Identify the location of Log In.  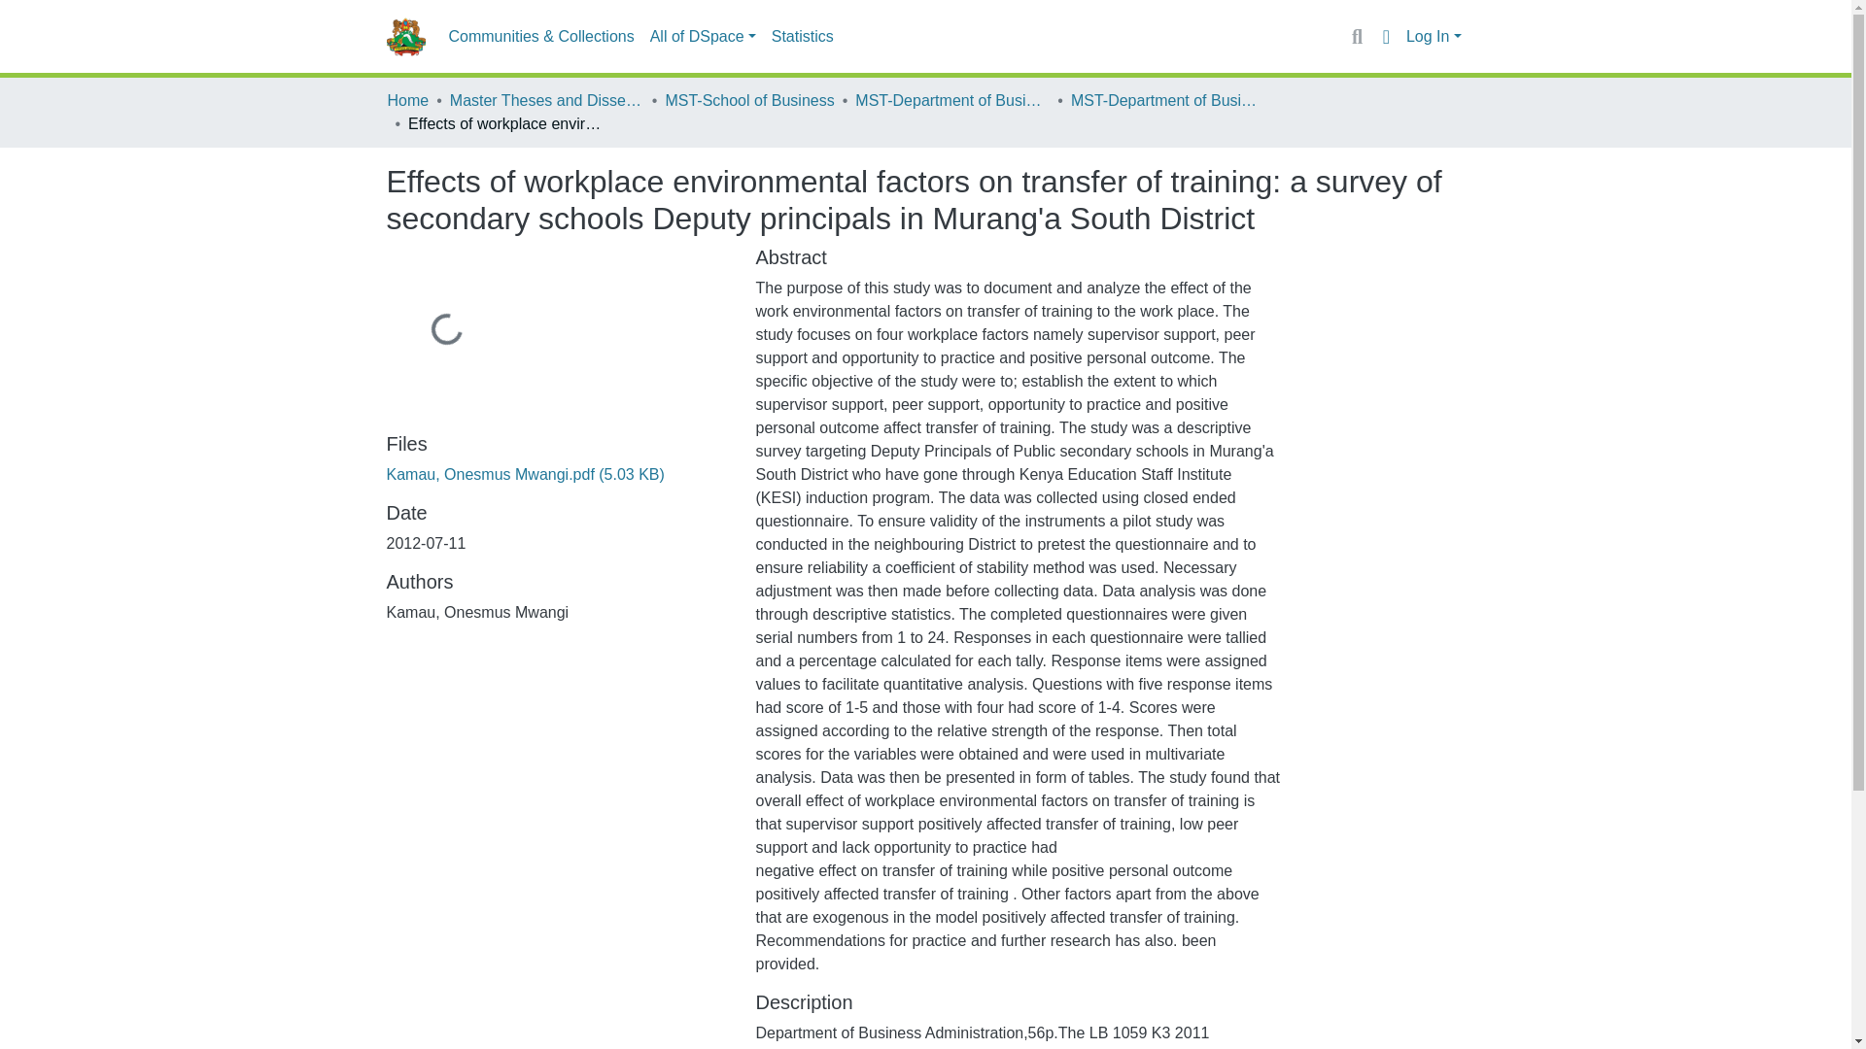
(1434, 37).